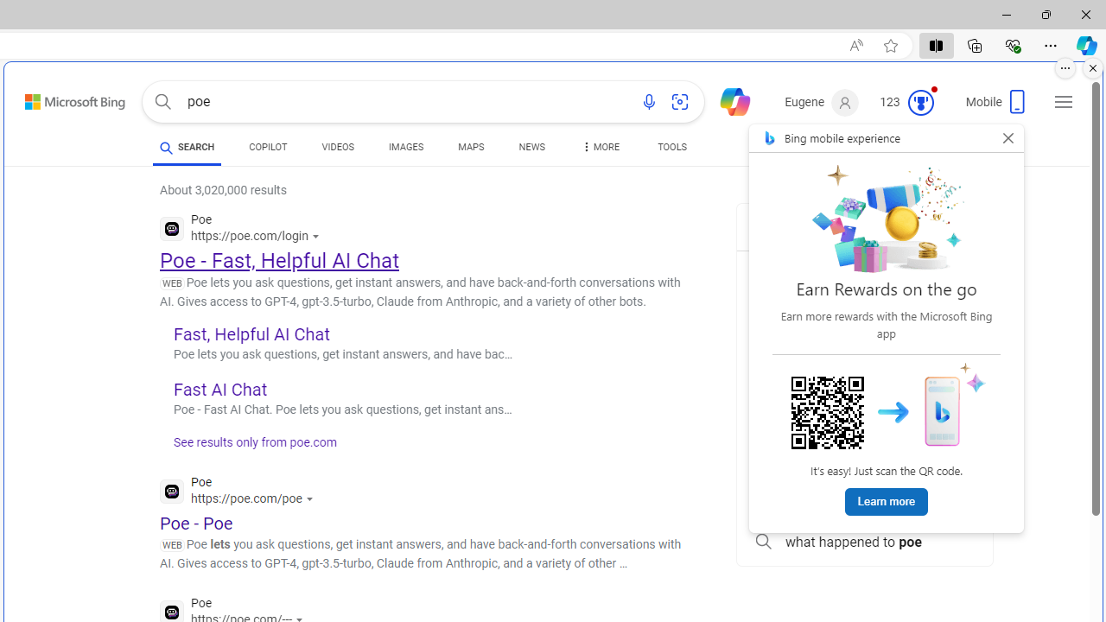  I want to click on COPILOT, so click(268, 150).